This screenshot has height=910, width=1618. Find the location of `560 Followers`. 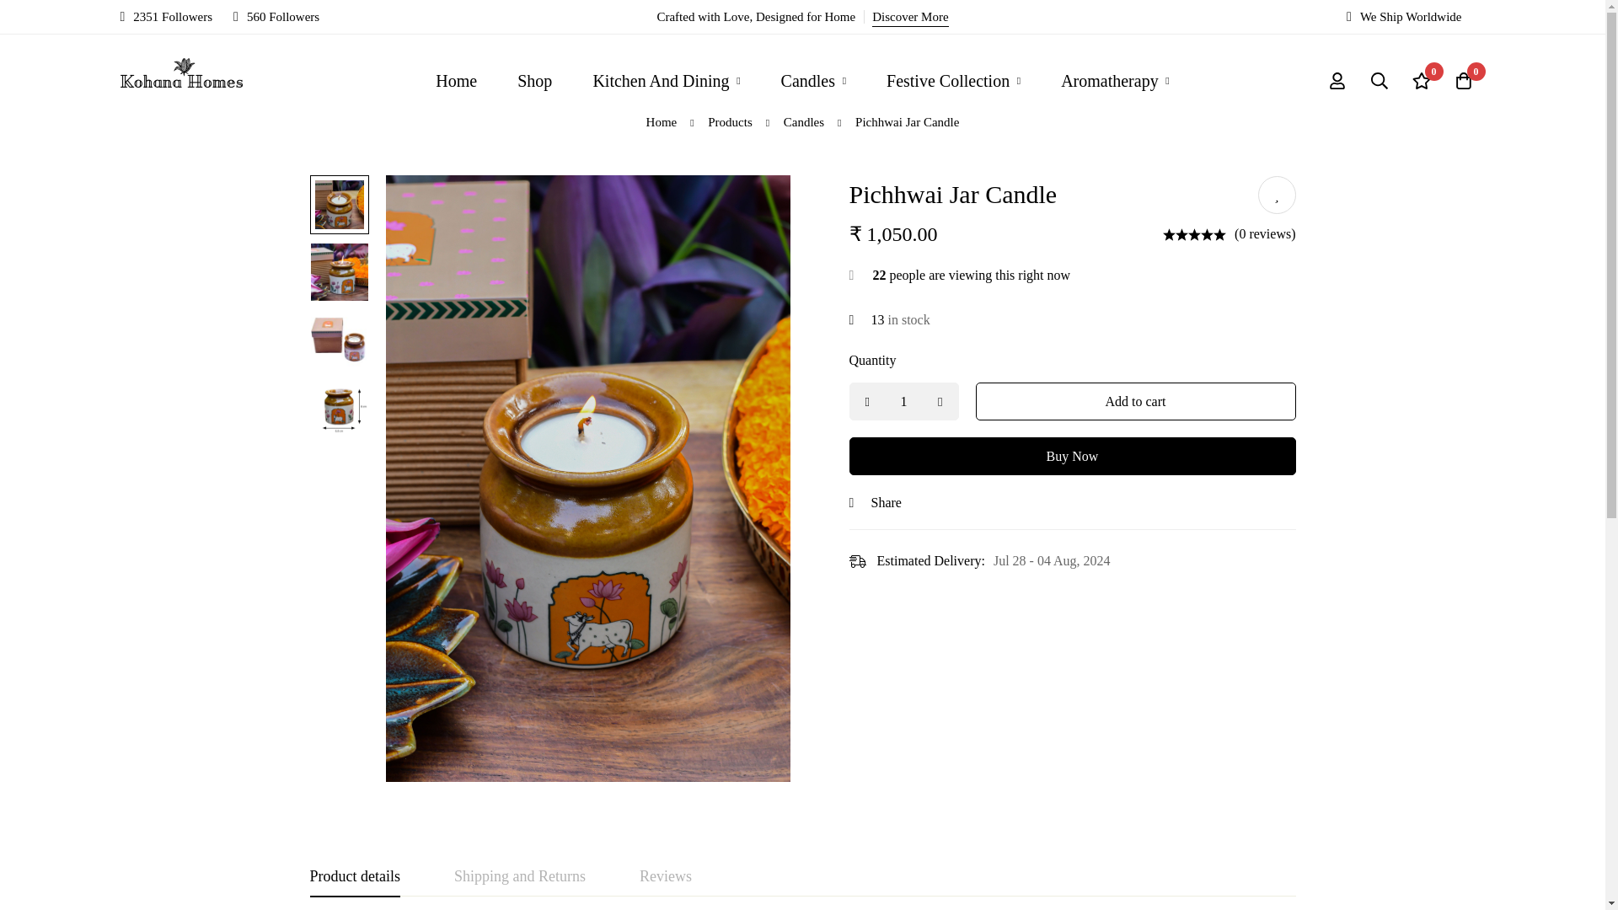

560 Followers is located at coordinates (276, 17).